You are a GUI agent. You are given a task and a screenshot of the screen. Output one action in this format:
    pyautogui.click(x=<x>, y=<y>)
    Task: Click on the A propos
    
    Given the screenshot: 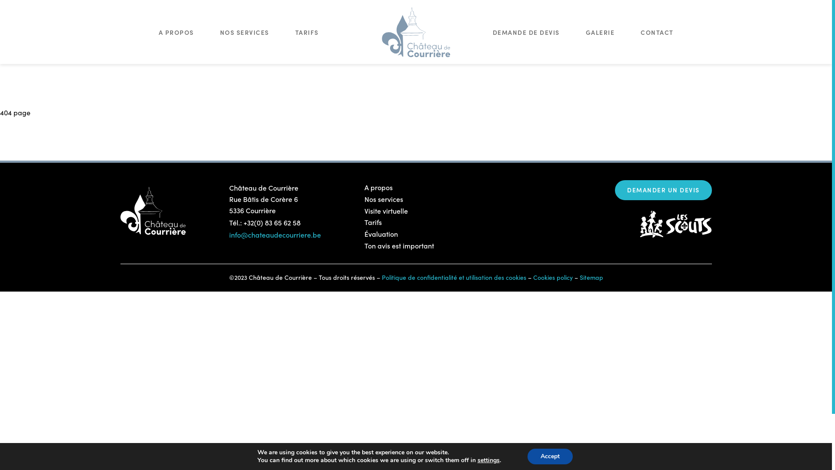 What is the action you would take?
    pyautogui.click(x=378, y=188)
    